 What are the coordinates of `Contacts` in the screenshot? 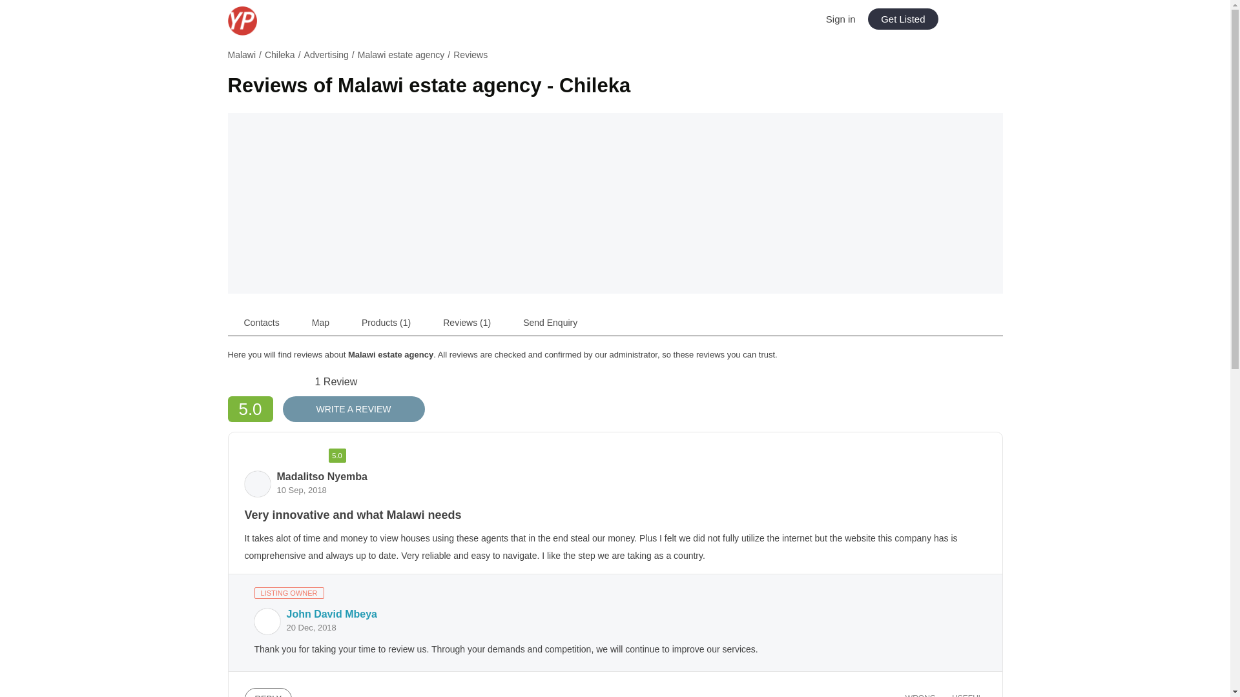 It's located at (261, 322).